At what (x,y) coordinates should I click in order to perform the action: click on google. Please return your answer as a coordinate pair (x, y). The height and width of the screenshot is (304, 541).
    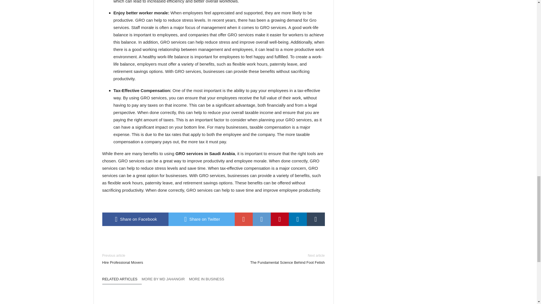
    Looking at the image, I should click on (243, 219).